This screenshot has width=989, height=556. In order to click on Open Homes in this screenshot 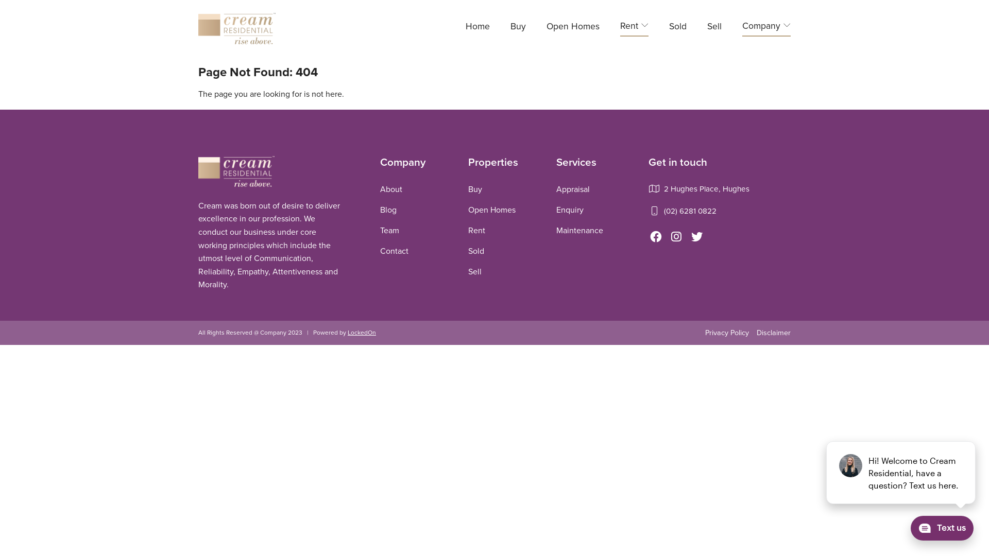, I will do `click(492, 210)`.